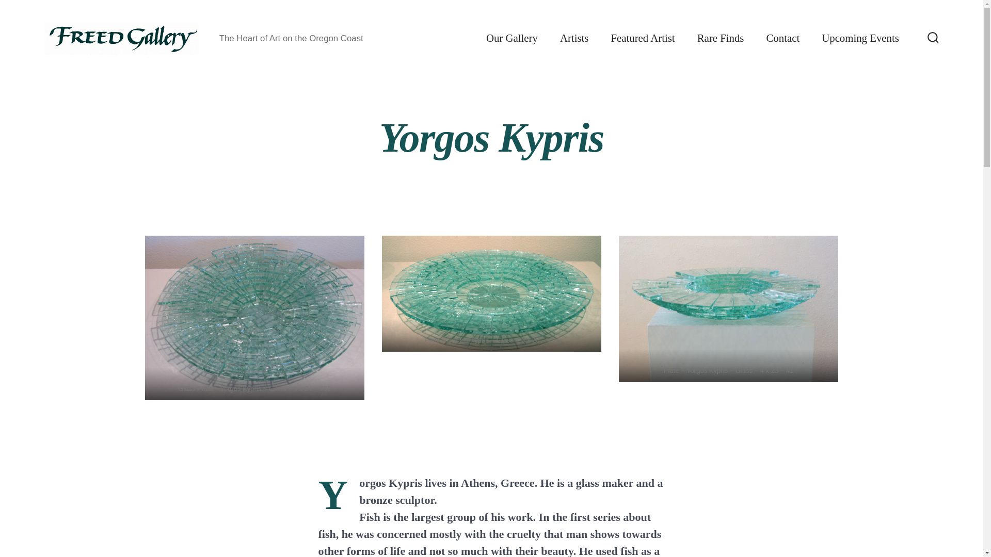 The width and height of the screenshot is (991, 557). What do you see at coordinates (512, 38) in the screenshot?
I see `Our Gallery` at bounding box center [512, 38].